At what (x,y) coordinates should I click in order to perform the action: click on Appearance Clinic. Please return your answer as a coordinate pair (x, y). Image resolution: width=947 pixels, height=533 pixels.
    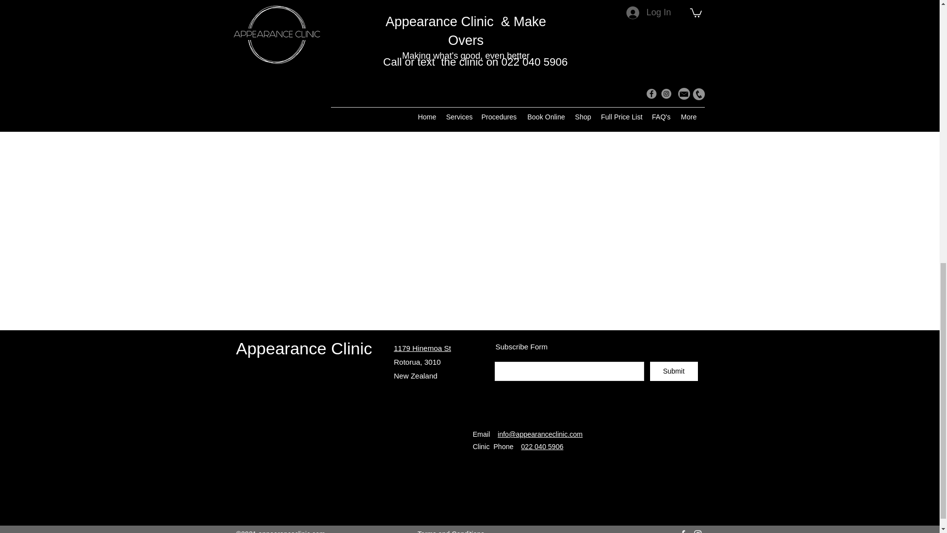
    Looking at the image, I should click on (304, 348).